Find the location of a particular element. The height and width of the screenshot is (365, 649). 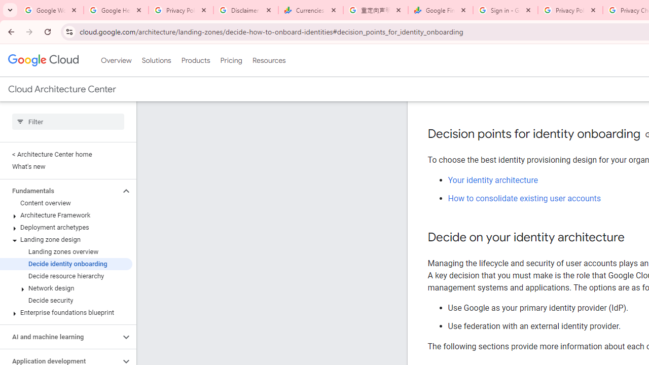

AI and machine learning is located at coordinates (60, 337).